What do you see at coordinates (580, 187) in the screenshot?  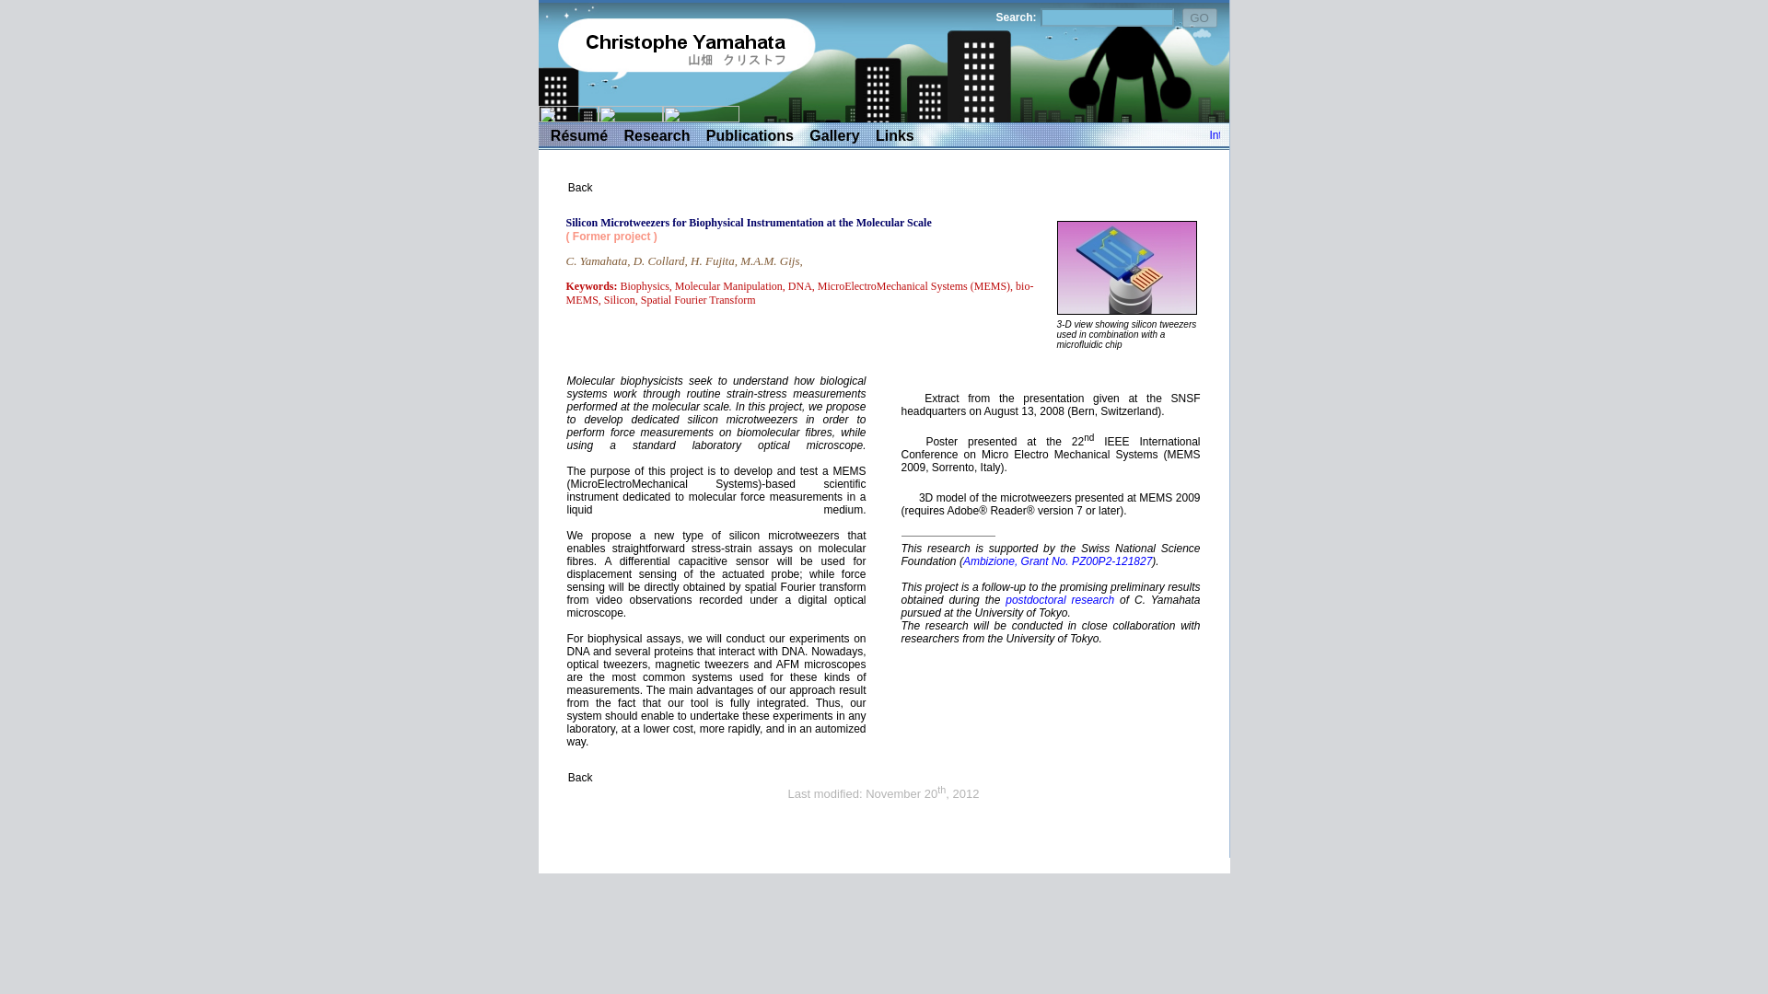 I see `Back` at bounding box center [580, 187].